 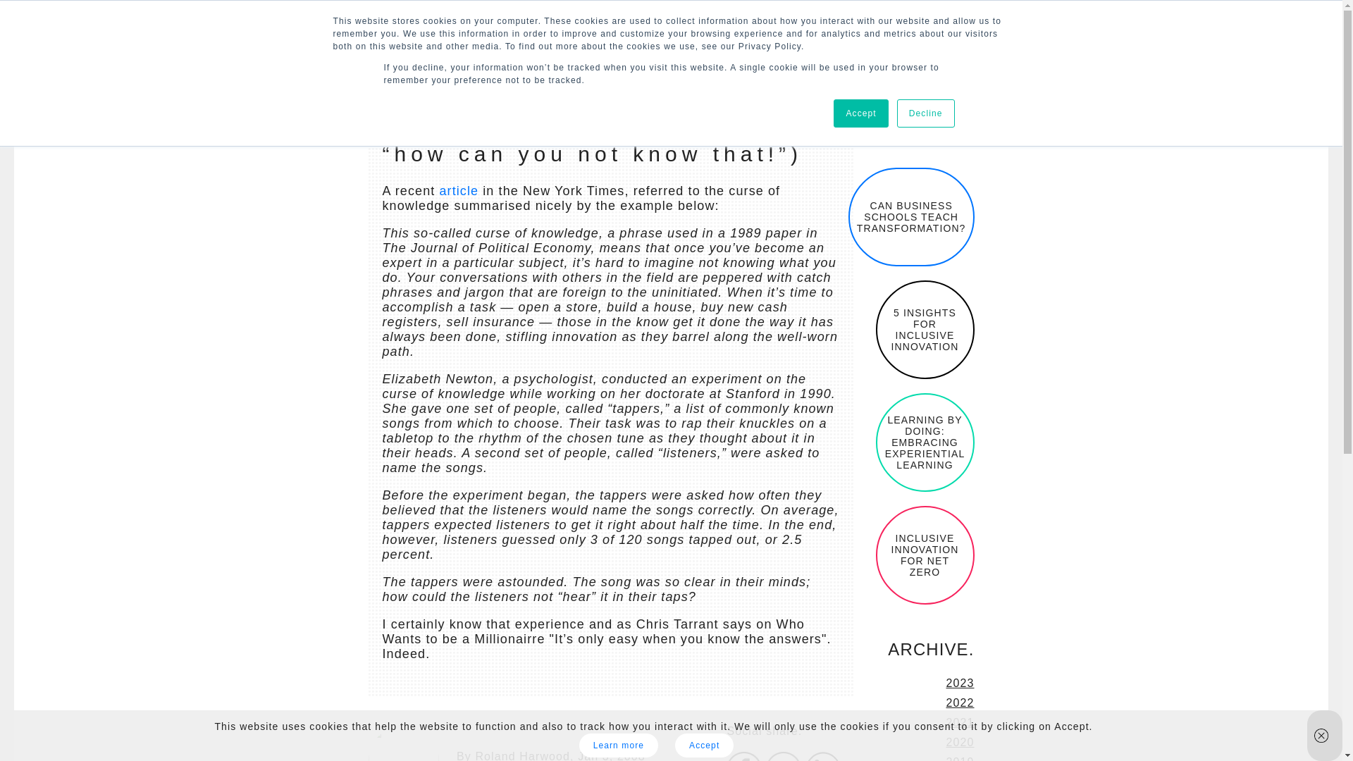 What do you see at coordinates (860, 113) in the screenshot?
I see `Accept` at bounding box center [860, 113].